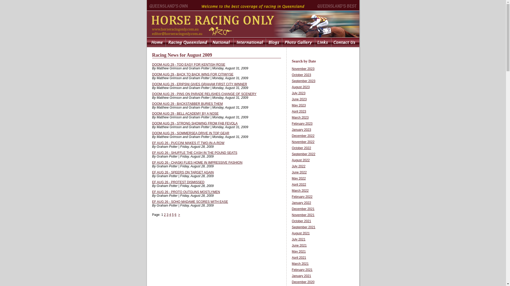 The width and height of the screenshot is (510, 286). What do you see at coordinates (301, 148) in the screenshot?
I see `October 2022` at bounding box center [301, 148].